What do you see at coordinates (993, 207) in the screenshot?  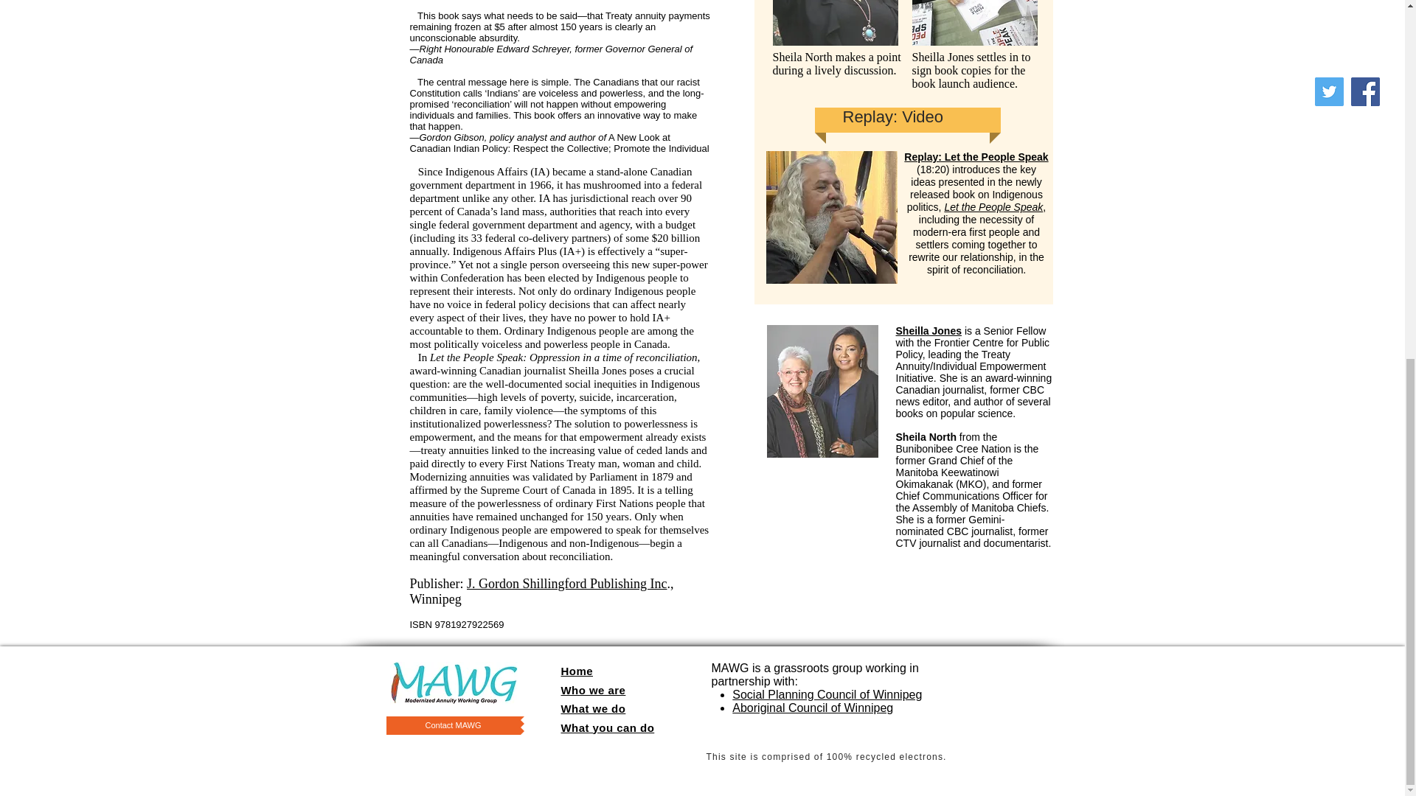 I see `Let the People Speak` at bounding box center [993, 207].